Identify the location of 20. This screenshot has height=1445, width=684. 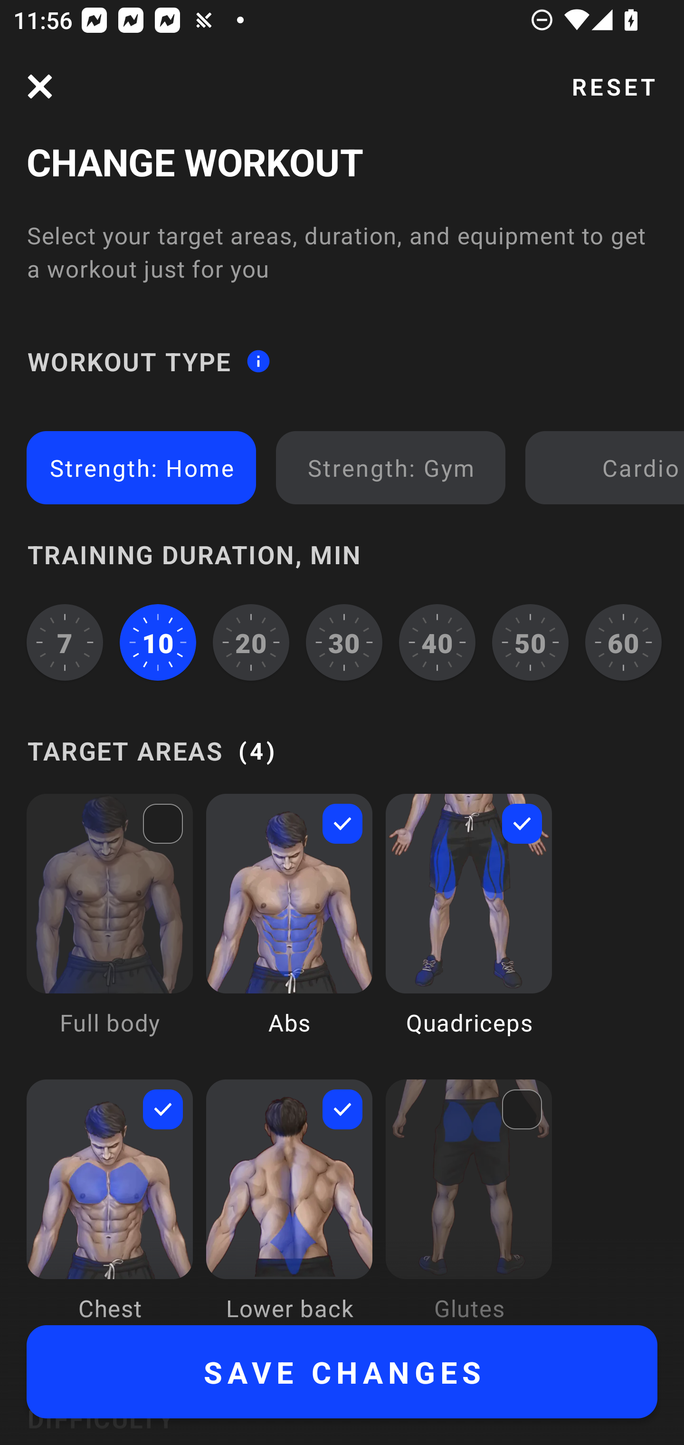
(251, 642).